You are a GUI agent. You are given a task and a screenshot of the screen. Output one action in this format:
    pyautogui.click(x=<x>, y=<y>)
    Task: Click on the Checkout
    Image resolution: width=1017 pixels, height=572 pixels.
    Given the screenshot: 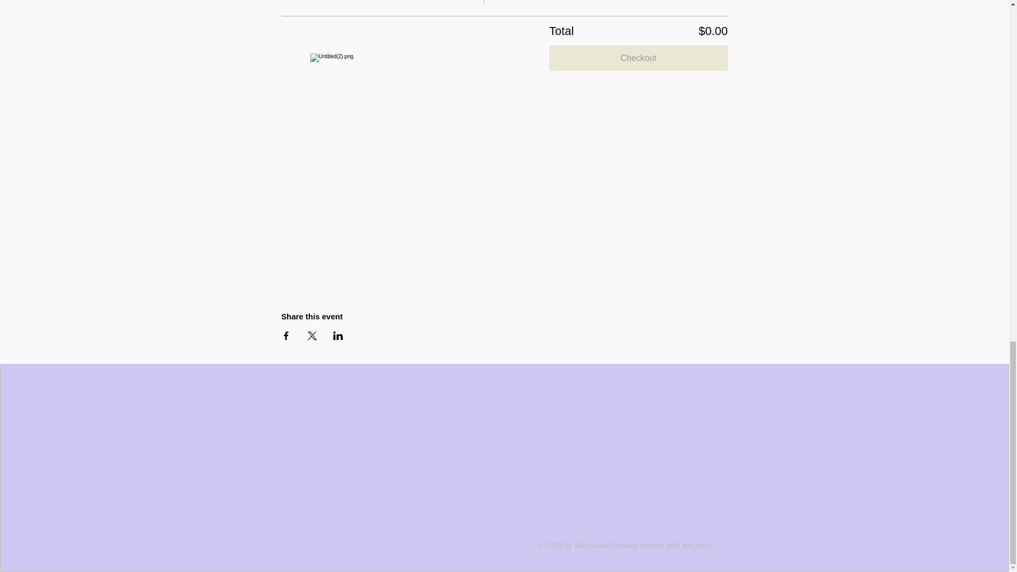 What is the action you would take?
    pyautogui.click(x=638, y=58)
    